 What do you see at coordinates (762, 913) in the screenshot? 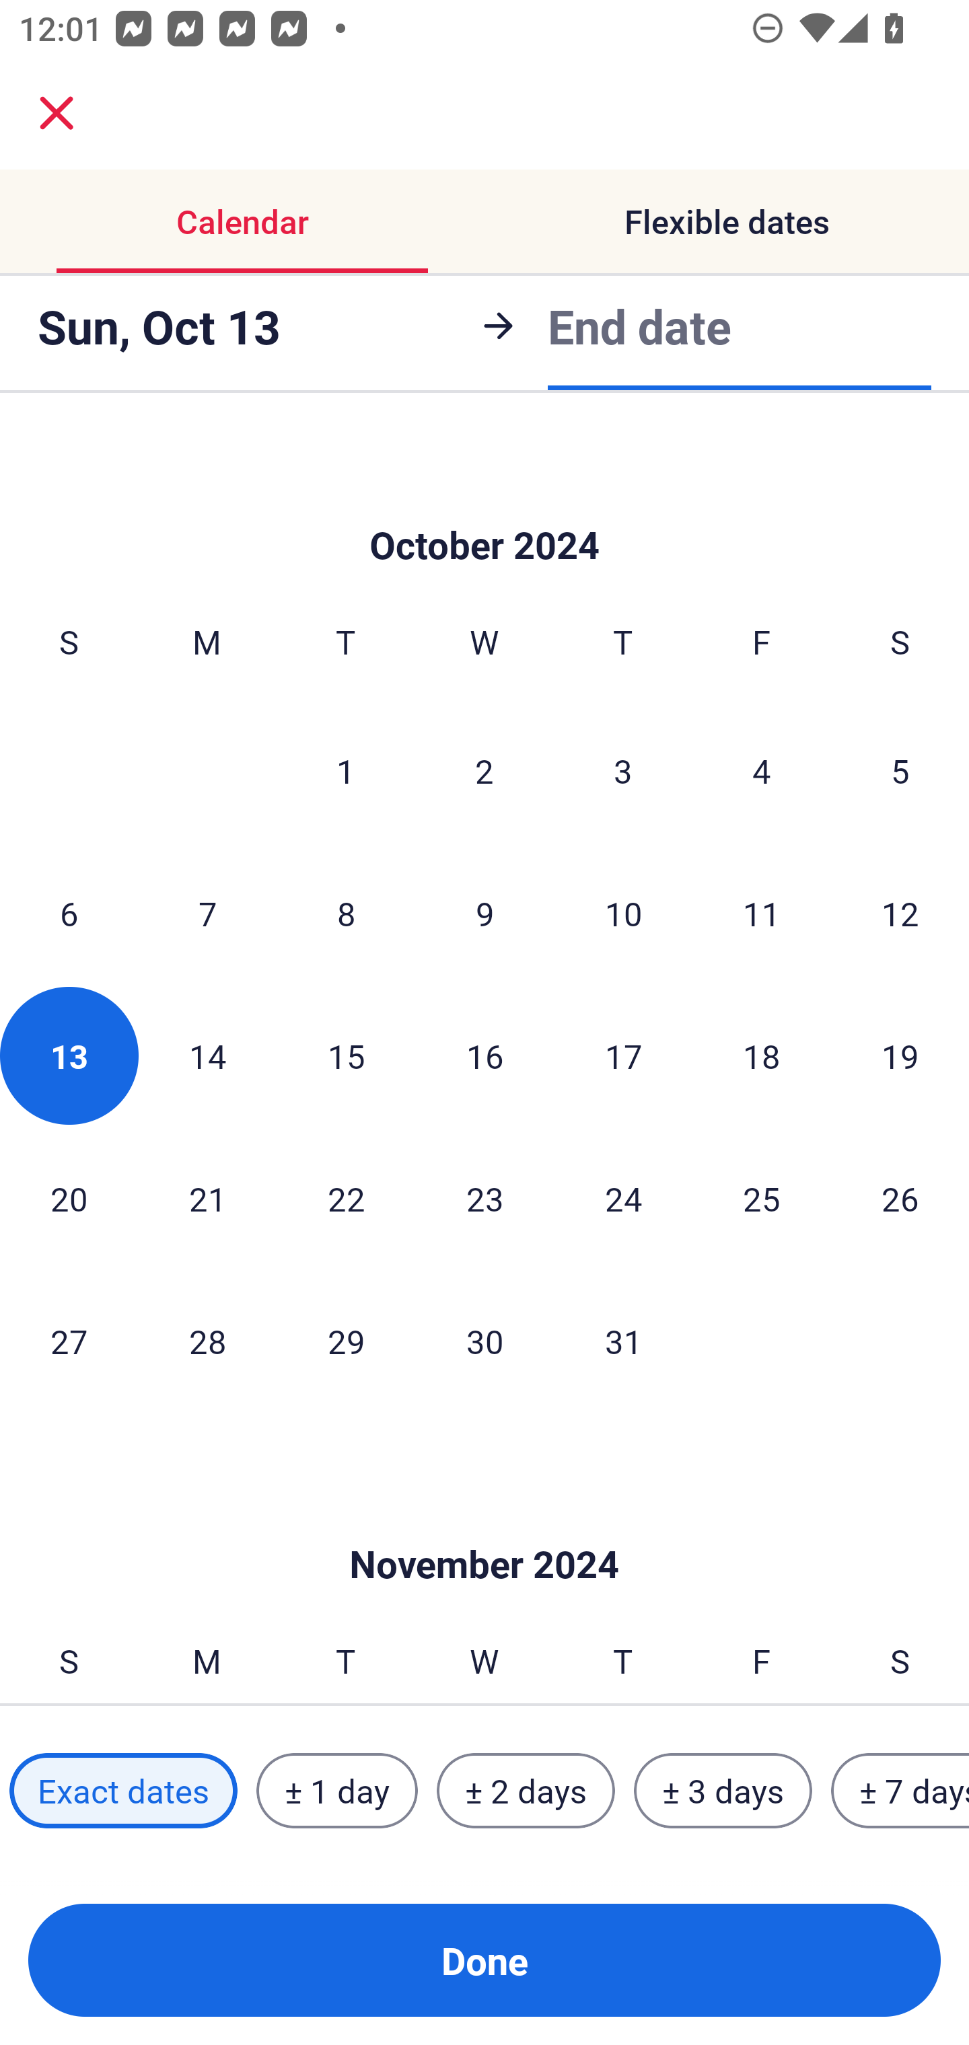
I see `11 Friday, October 11, 2024` at bounding box center [762, 913].